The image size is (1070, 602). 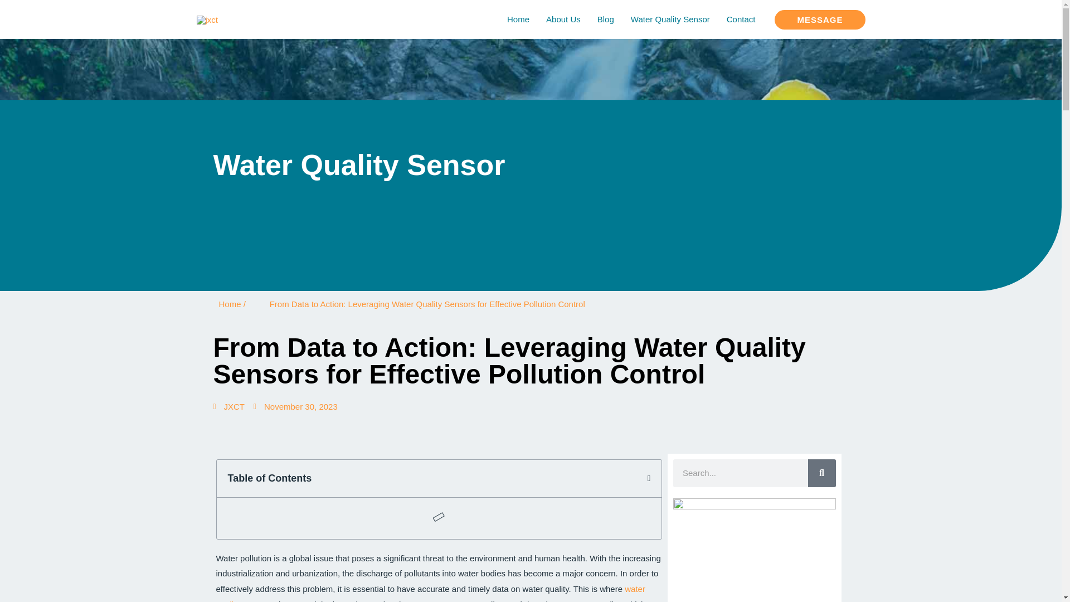 I want to click on Home, so click(x=518, y=20).